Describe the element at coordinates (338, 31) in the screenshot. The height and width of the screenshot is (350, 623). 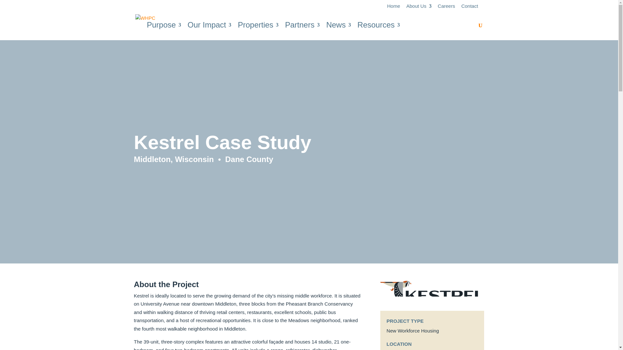
I see `News` at that location.